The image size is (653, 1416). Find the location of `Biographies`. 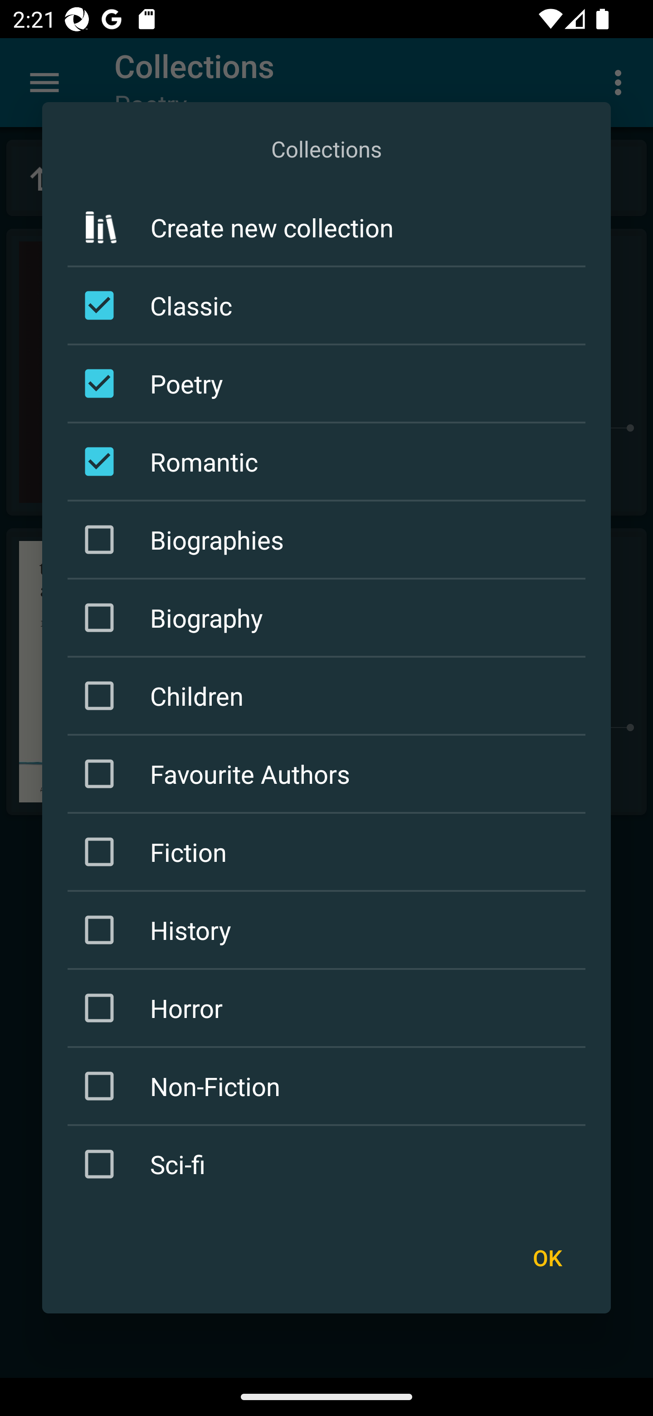

Biographies is located at coordinates (329, 539).